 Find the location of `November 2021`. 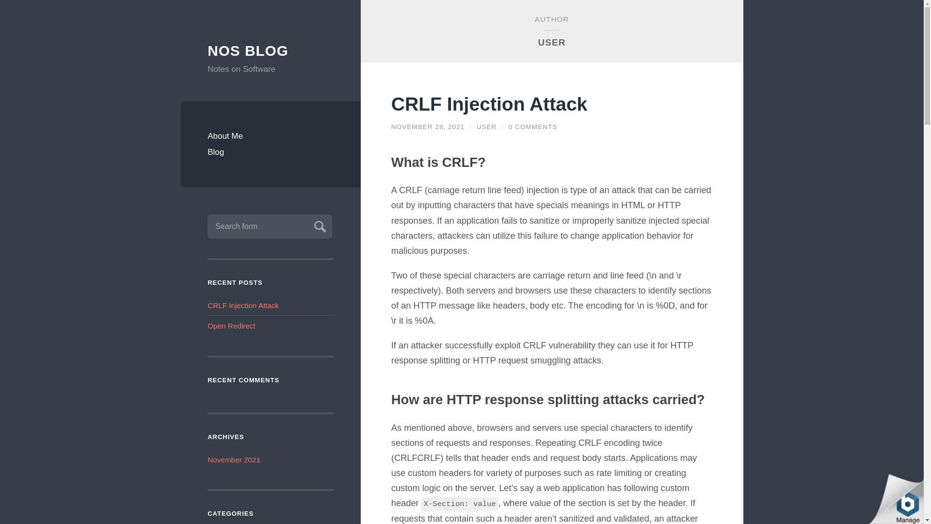

November 2021 is located at coordinates (234, 459).